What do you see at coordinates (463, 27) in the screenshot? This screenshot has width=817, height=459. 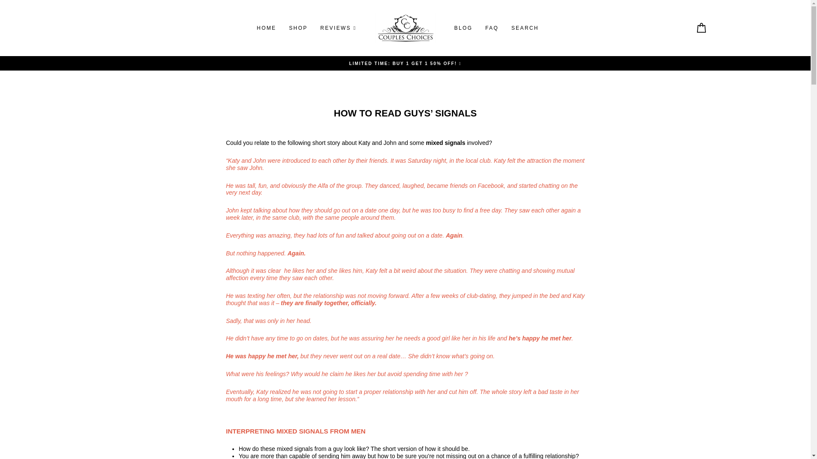 I see `BLOG` at bounding box center [463, 27].